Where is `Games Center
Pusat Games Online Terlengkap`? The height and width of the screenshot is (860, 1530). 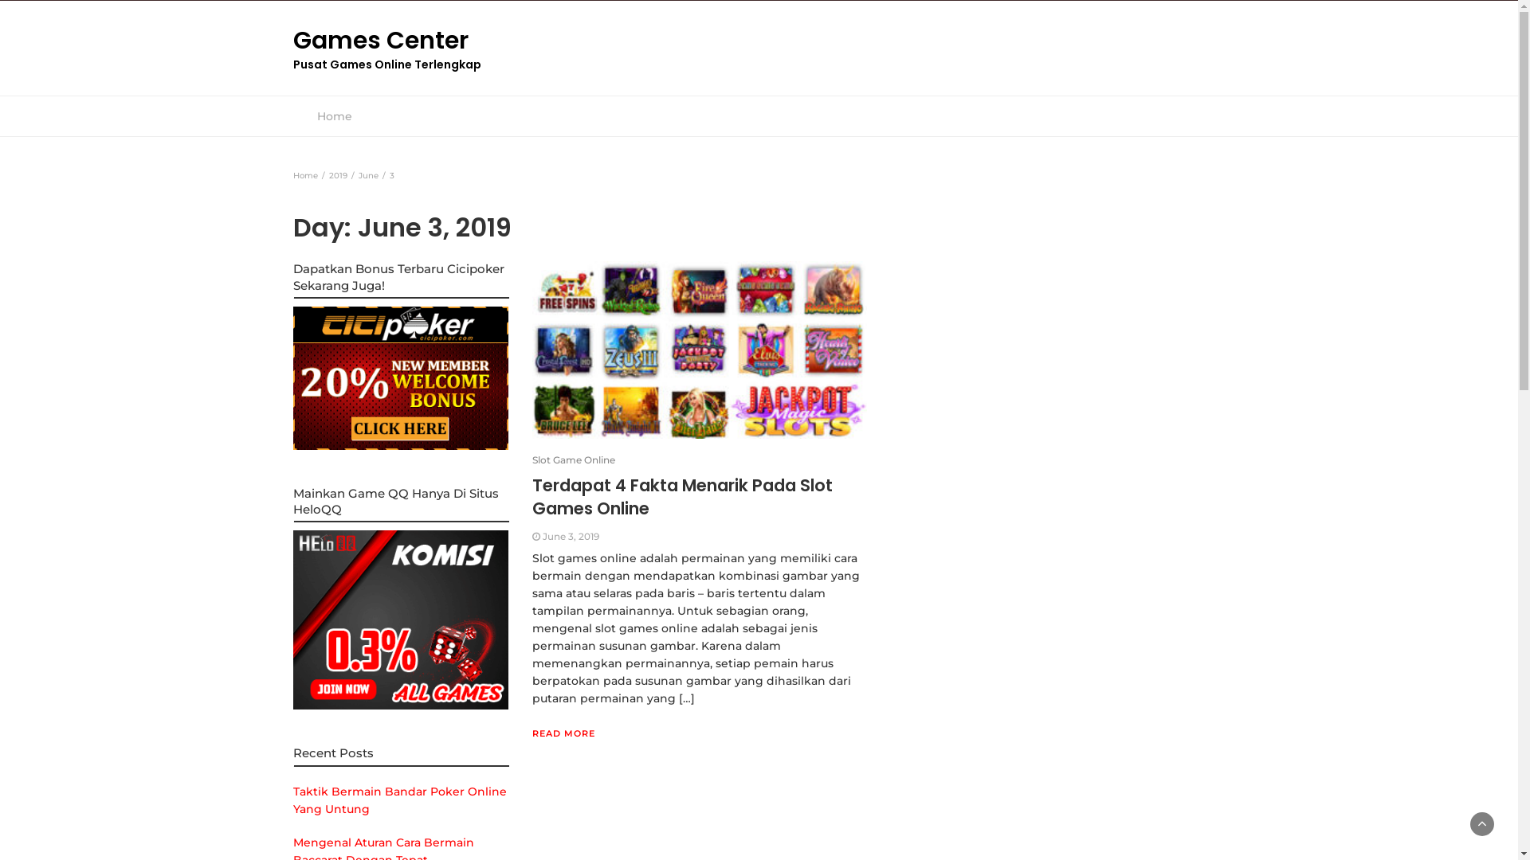
Games Center
Pusat Games Online Terlengkap is located at coordinates (441, 48).